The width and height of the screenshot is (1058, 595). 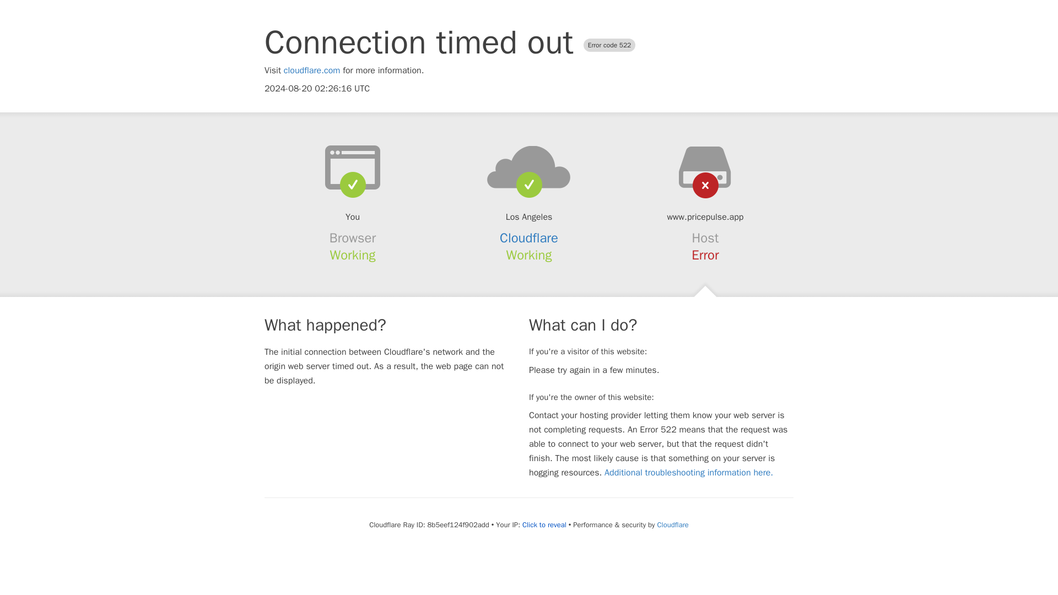 What do you see at coordinates (689, 473) in the screenshot?
I see `Additional troubleshooting information here.` at bounding box center [689, 473].